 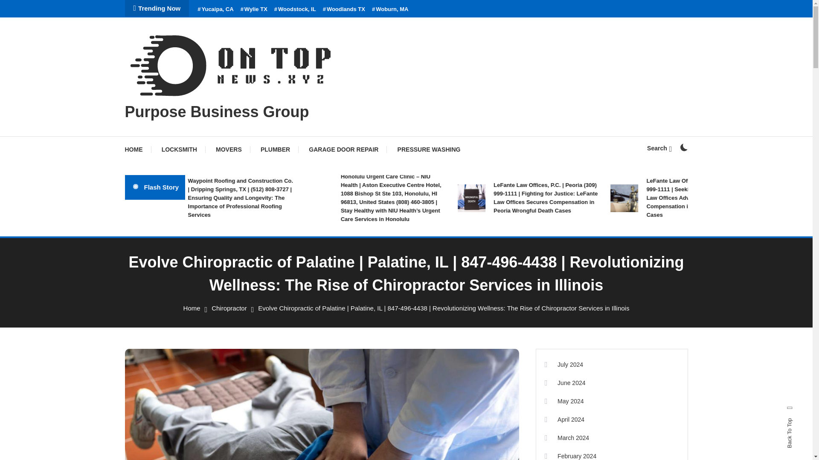 What do you see at coordinates (229, 149) in the screenshot?
I see `MOVERS` at bounding box center [229, 149].